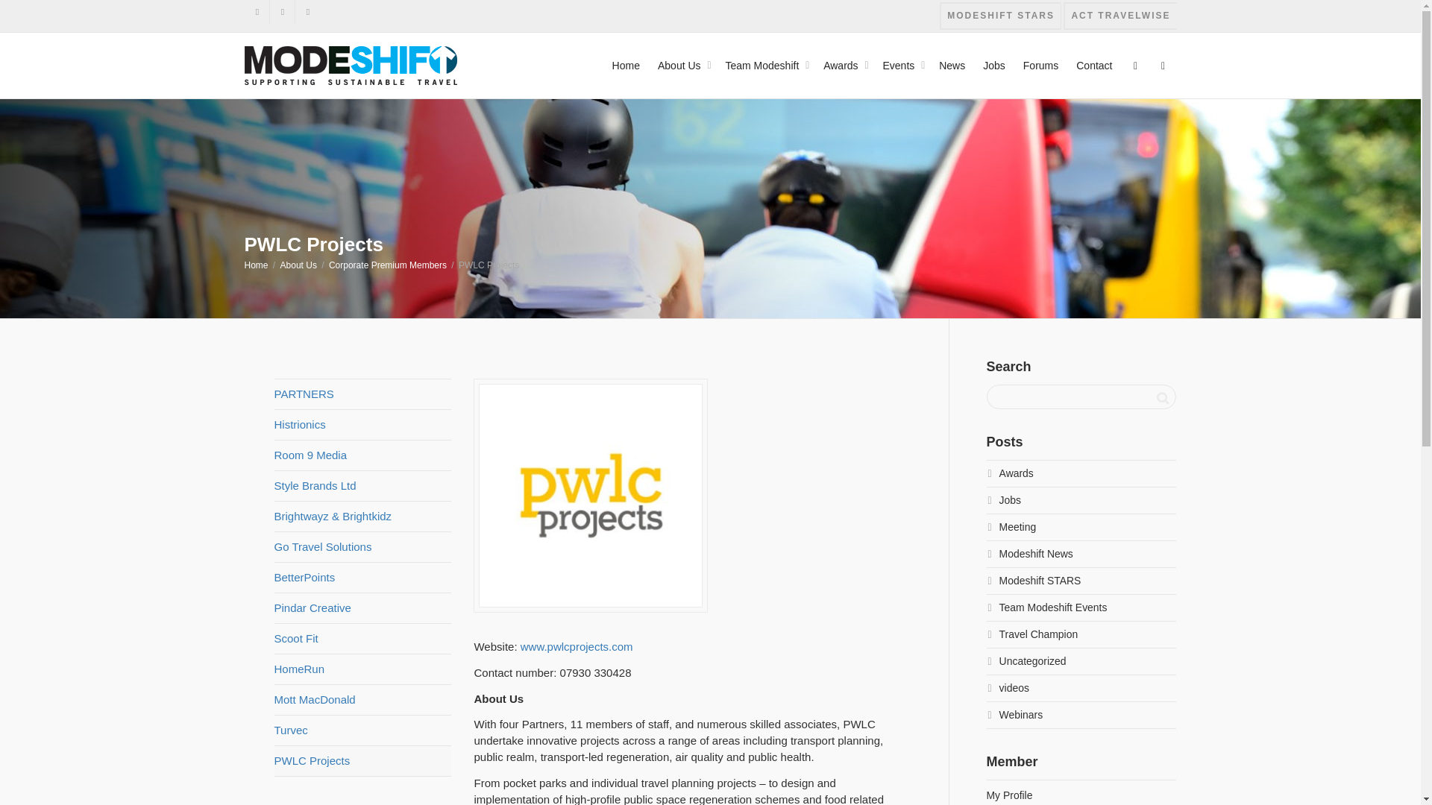 The width and height of the screenshot is (1432, 805). Describe the element at coordinates (388, 265) in the screenshot. I see `Corporate Premium Members` at that location.